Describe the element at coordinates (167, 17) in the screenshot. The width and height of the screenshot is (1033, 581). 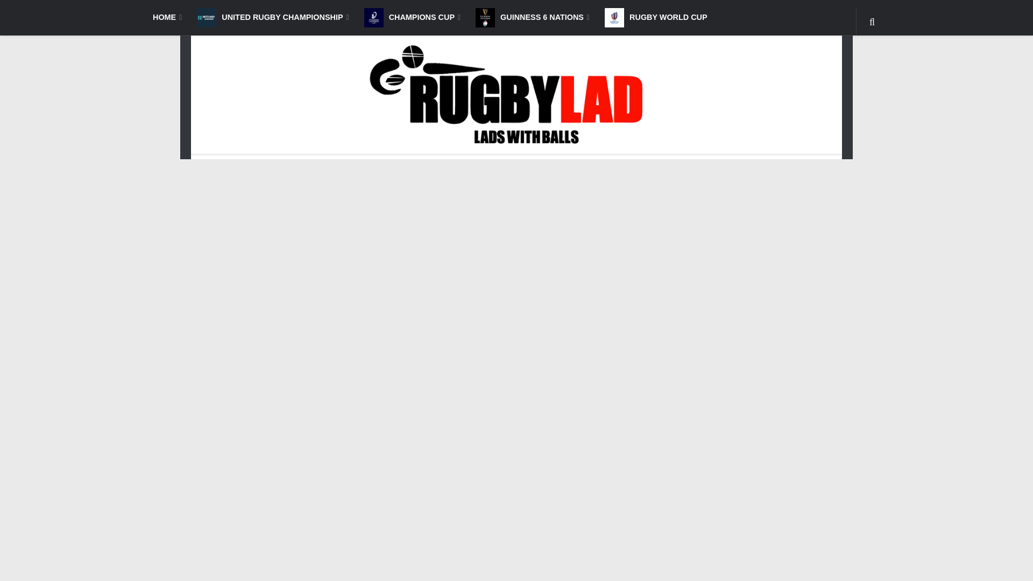
I see `HOME` at that location.